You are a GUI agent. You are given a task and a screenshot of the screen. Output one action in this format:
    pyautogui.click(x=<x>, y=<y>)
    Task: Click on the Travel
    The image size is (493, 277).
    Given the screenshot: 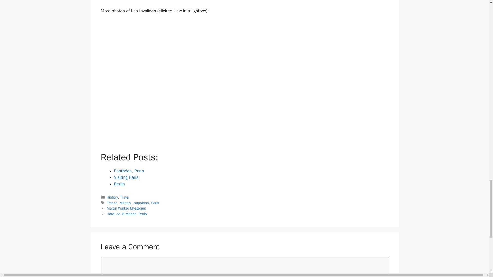 What is the action you would take?
    pyautogui.click(x=125, y=197)
    